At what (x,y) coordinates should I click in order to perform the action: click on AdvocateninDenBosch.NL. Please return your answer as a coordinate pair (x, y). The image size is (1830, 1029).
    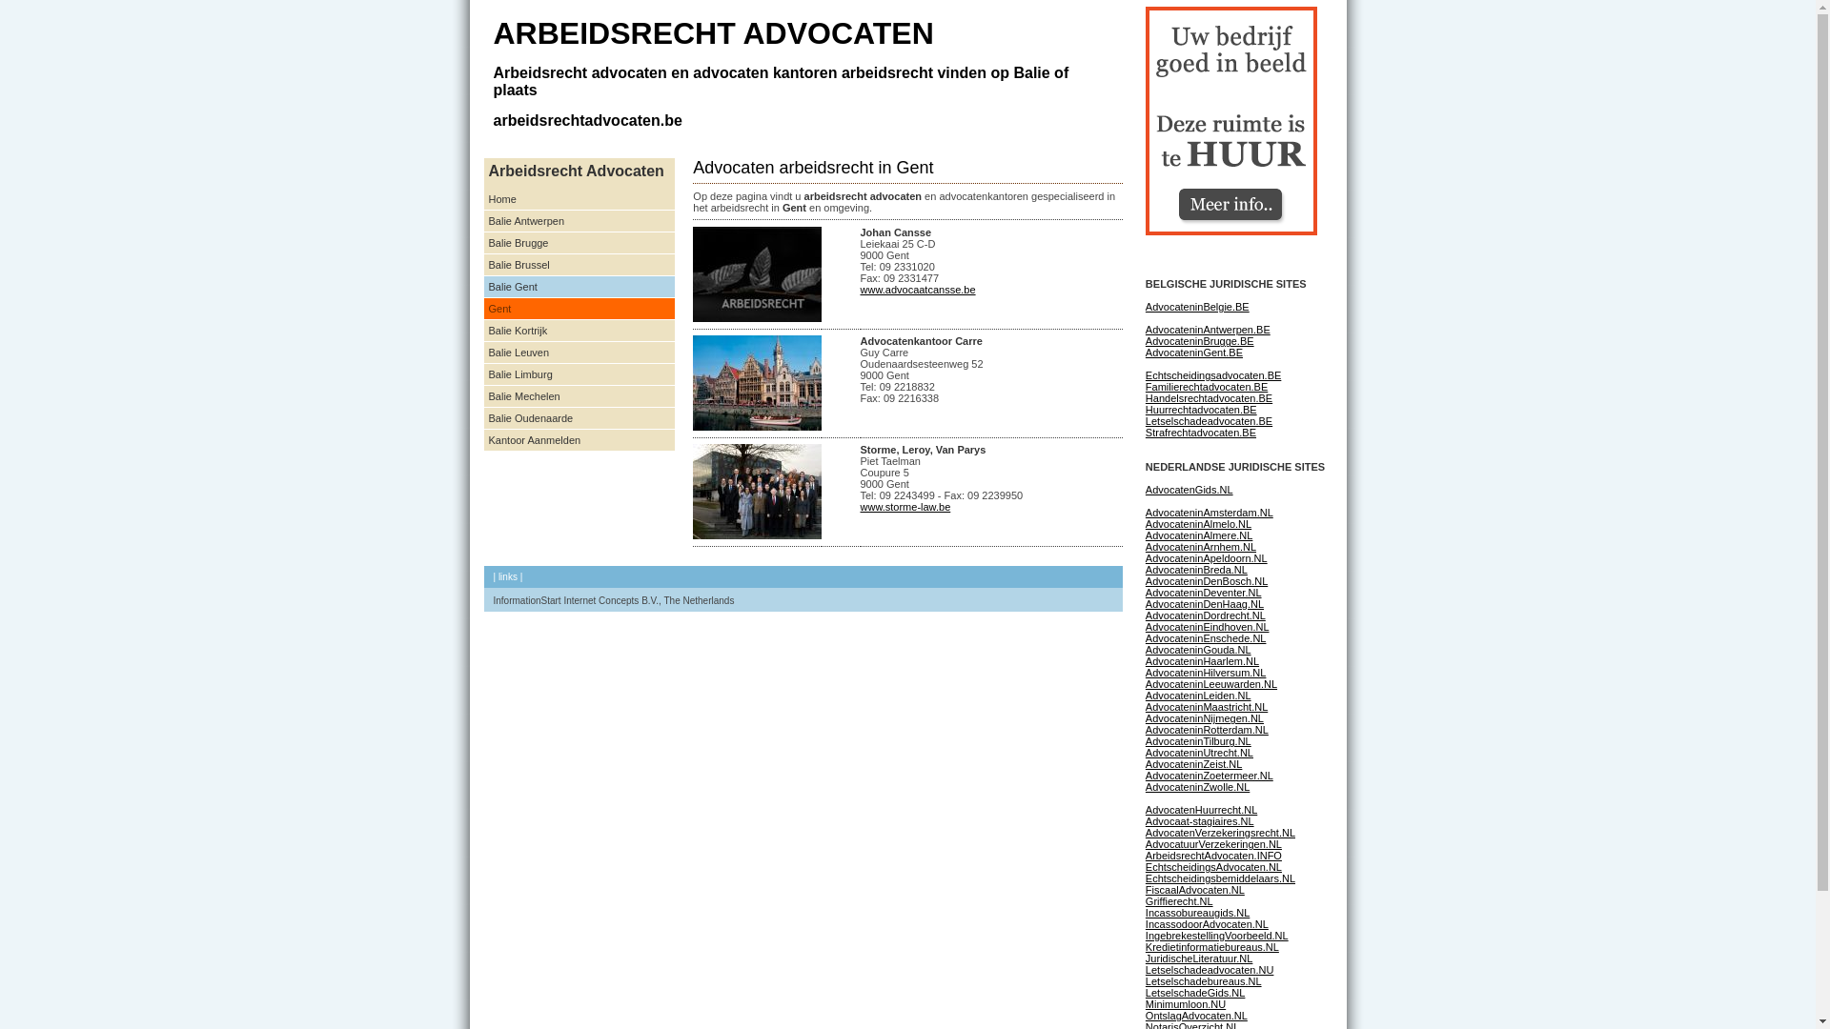
    Looking at the image, I should click on (1207, 581).